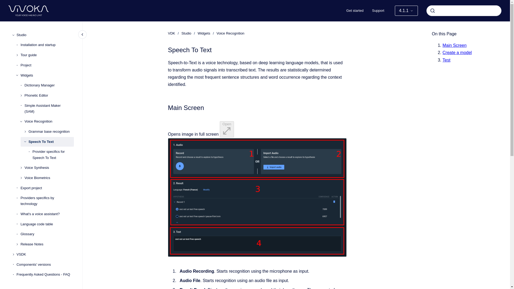 This screenshot has width=514, height=289. Describe the element at coordinates (47, 234) in the screenshot. I see `Glossary` at that location.